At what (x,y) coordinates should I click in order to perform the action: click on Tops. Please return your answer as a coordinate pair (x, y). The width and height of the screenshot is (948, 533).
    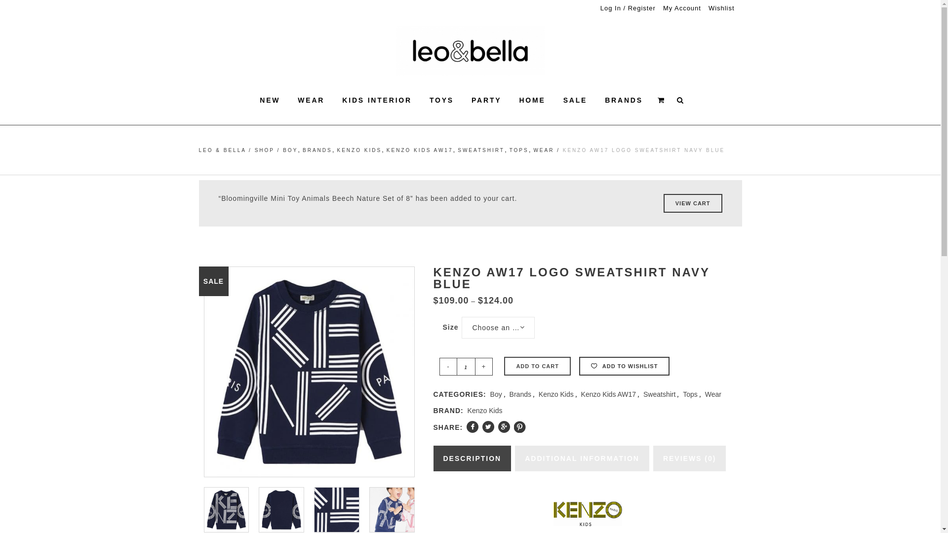
    Looking at the image, I should click on (690, 394).